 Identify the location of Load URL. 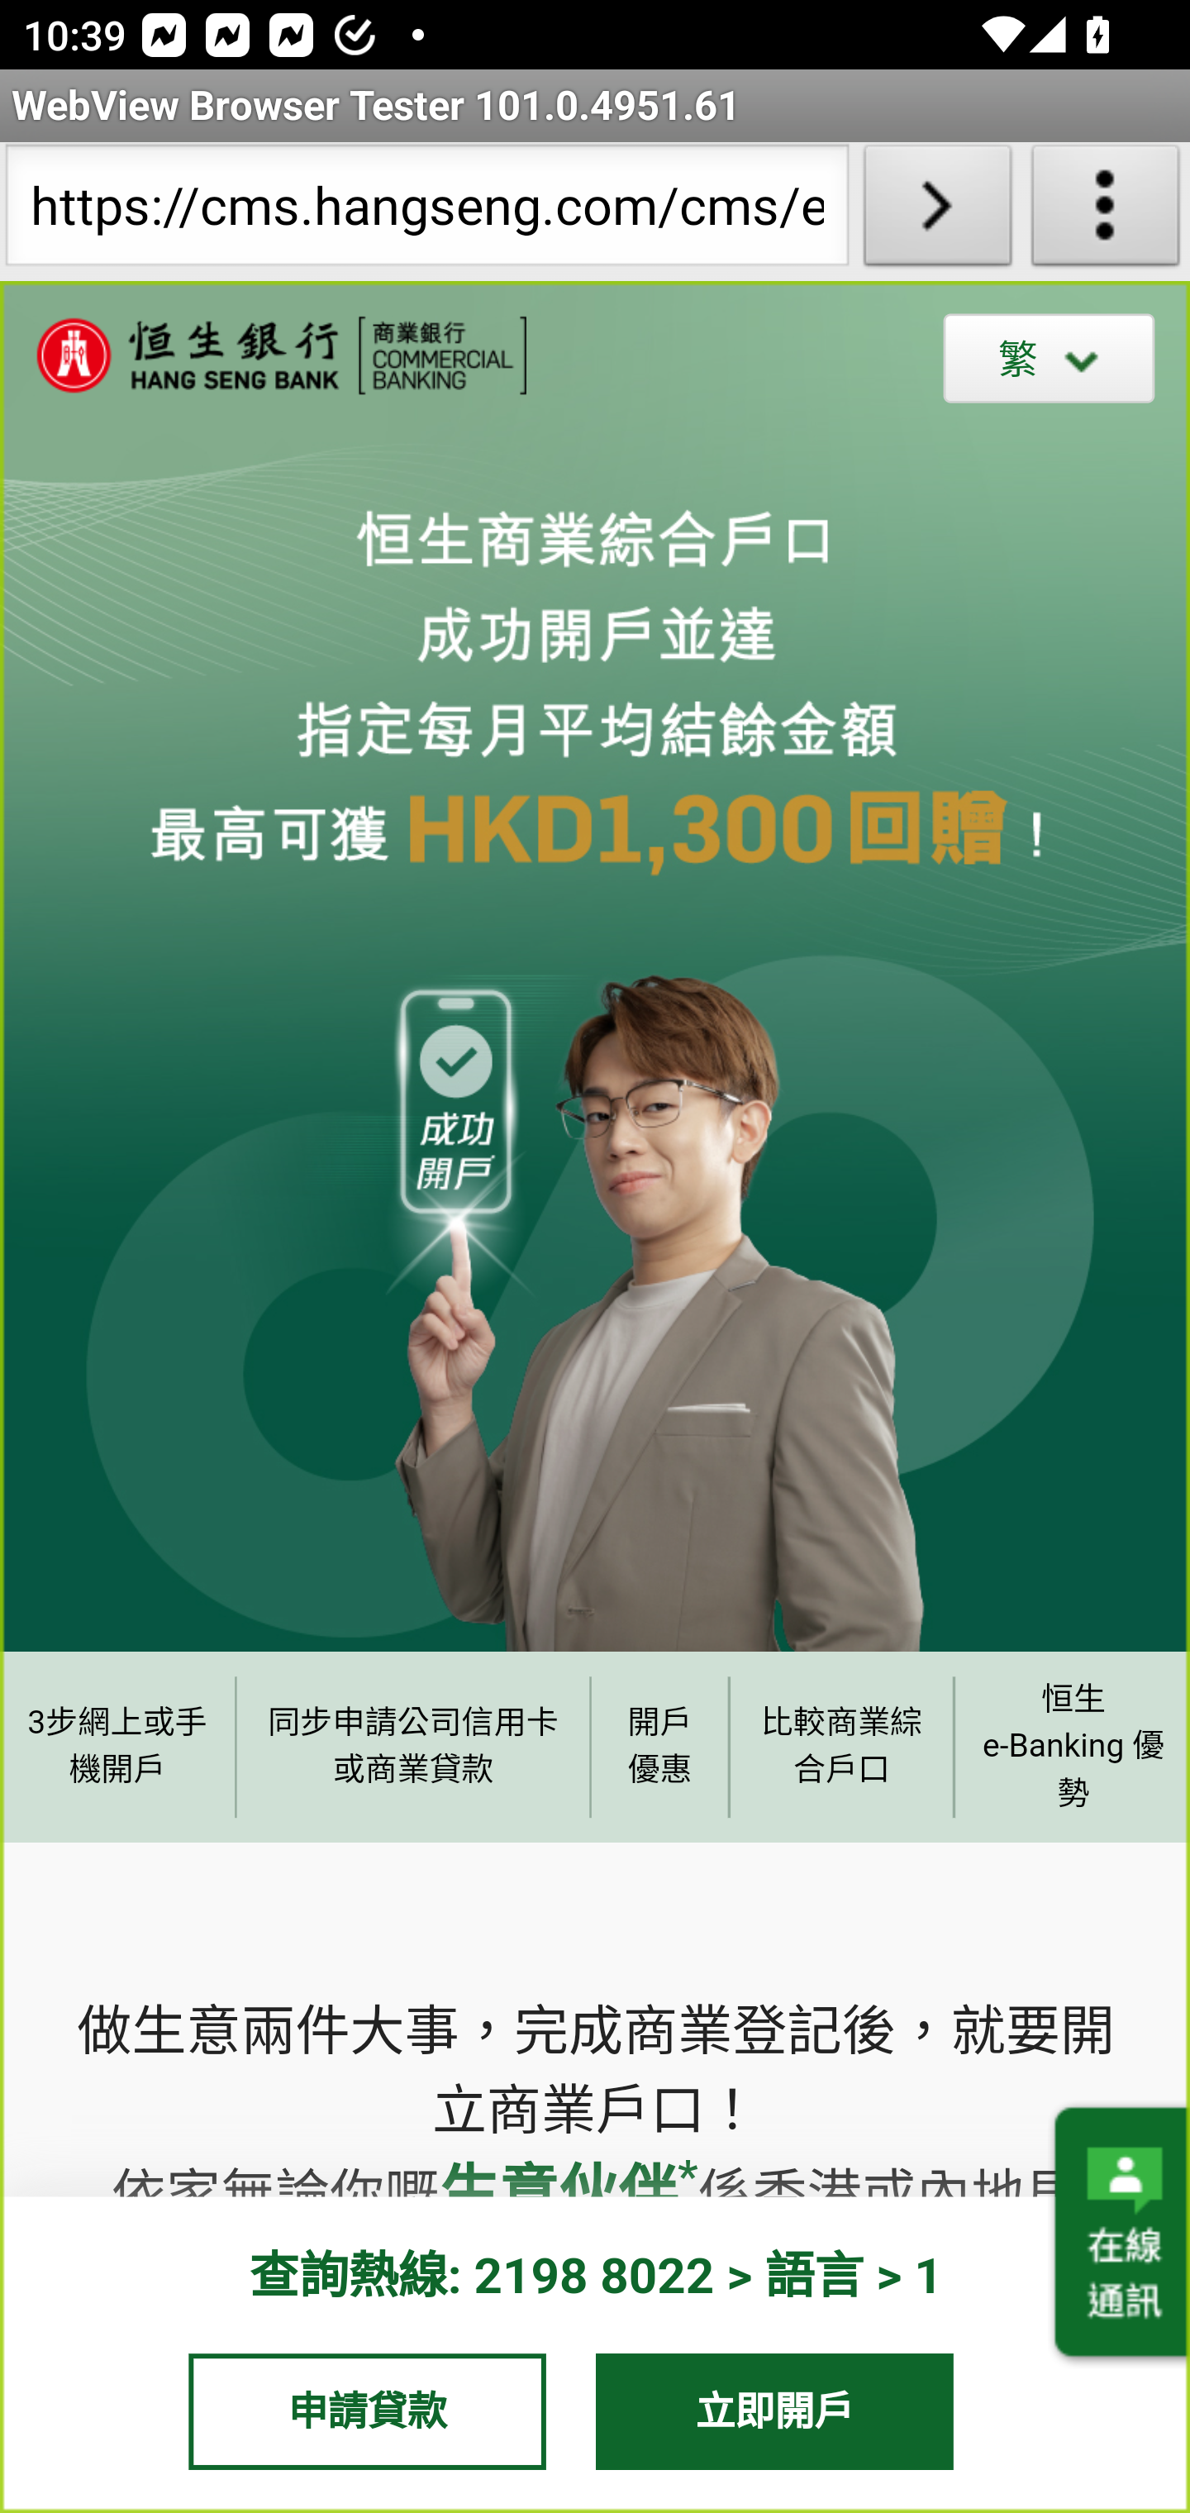
(937, 212).